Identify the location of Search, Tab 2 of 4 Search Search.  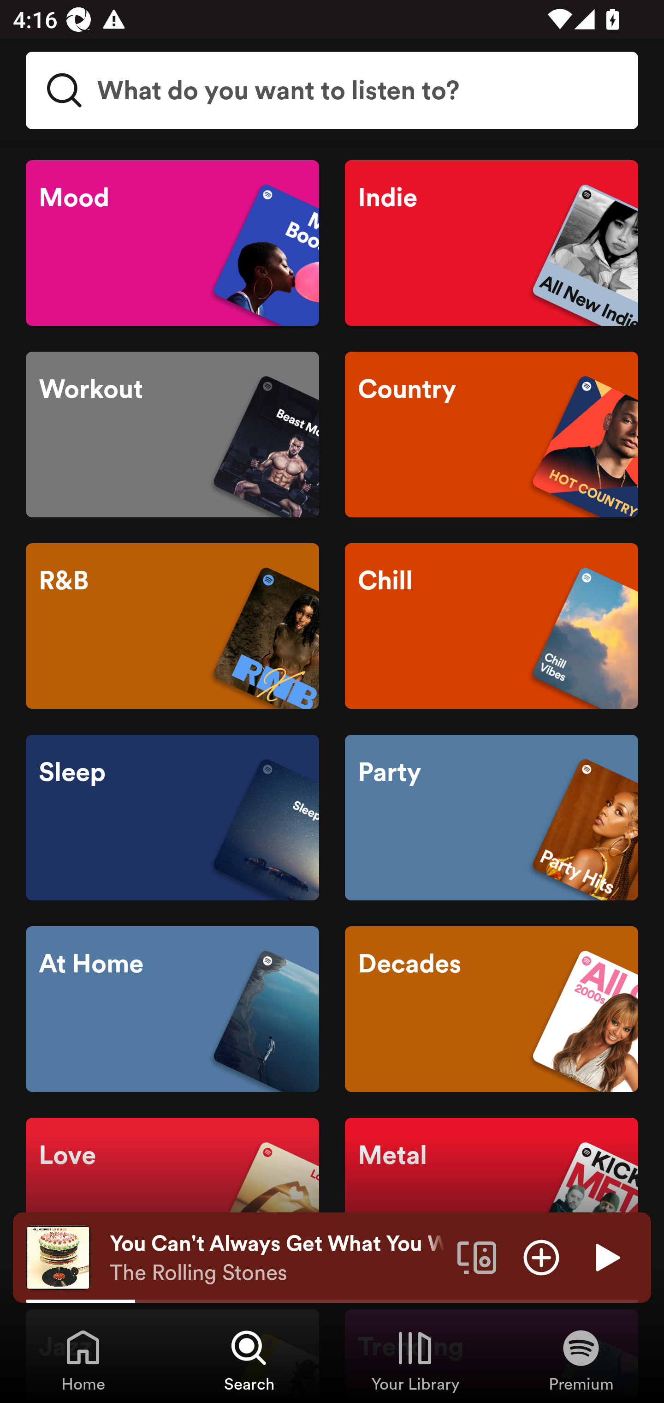
(249, 1360).